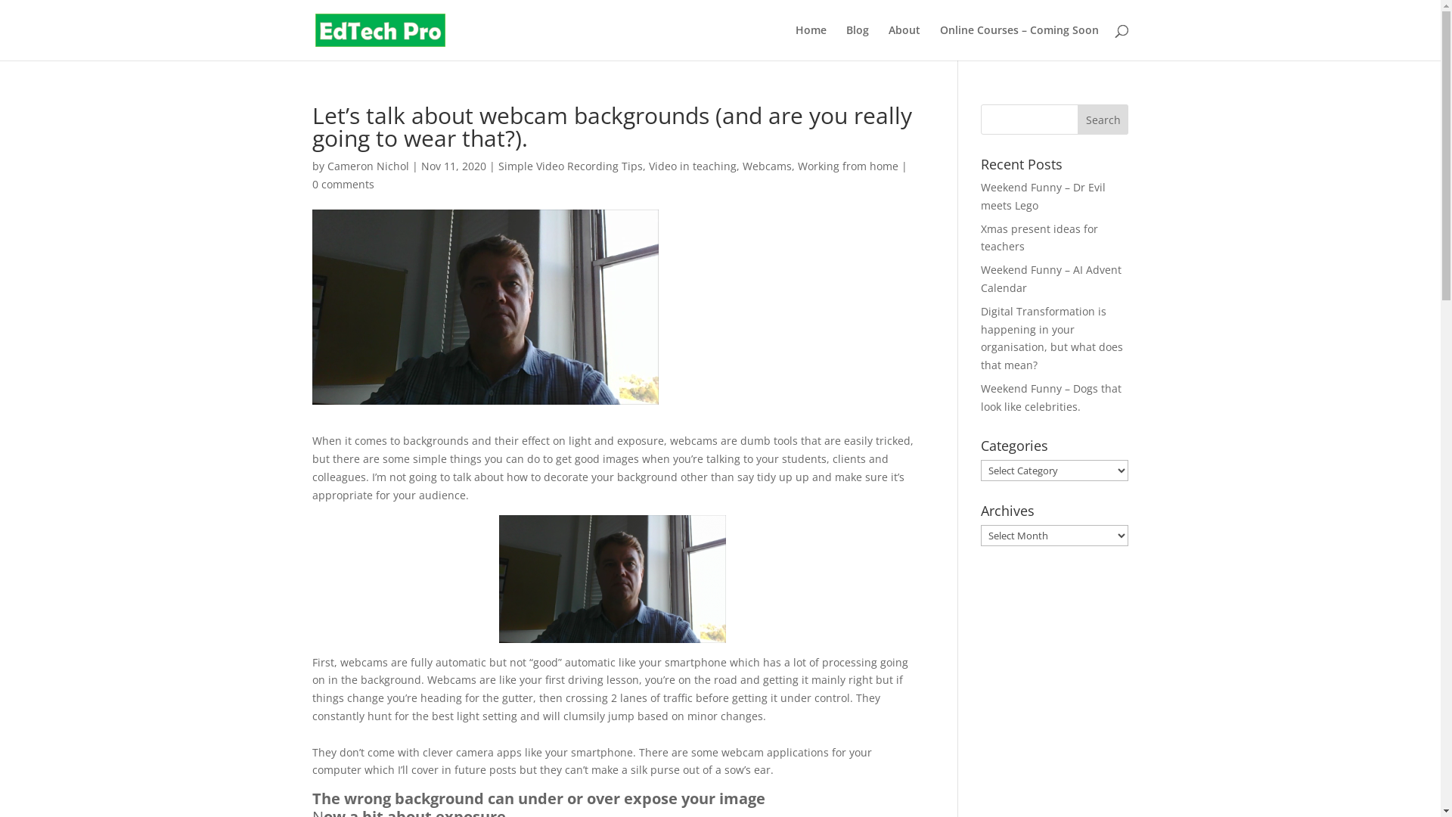  What do you see at coordinates (811, 42) in the screenshot?
I see `Home` at bounding box center [811, 42].